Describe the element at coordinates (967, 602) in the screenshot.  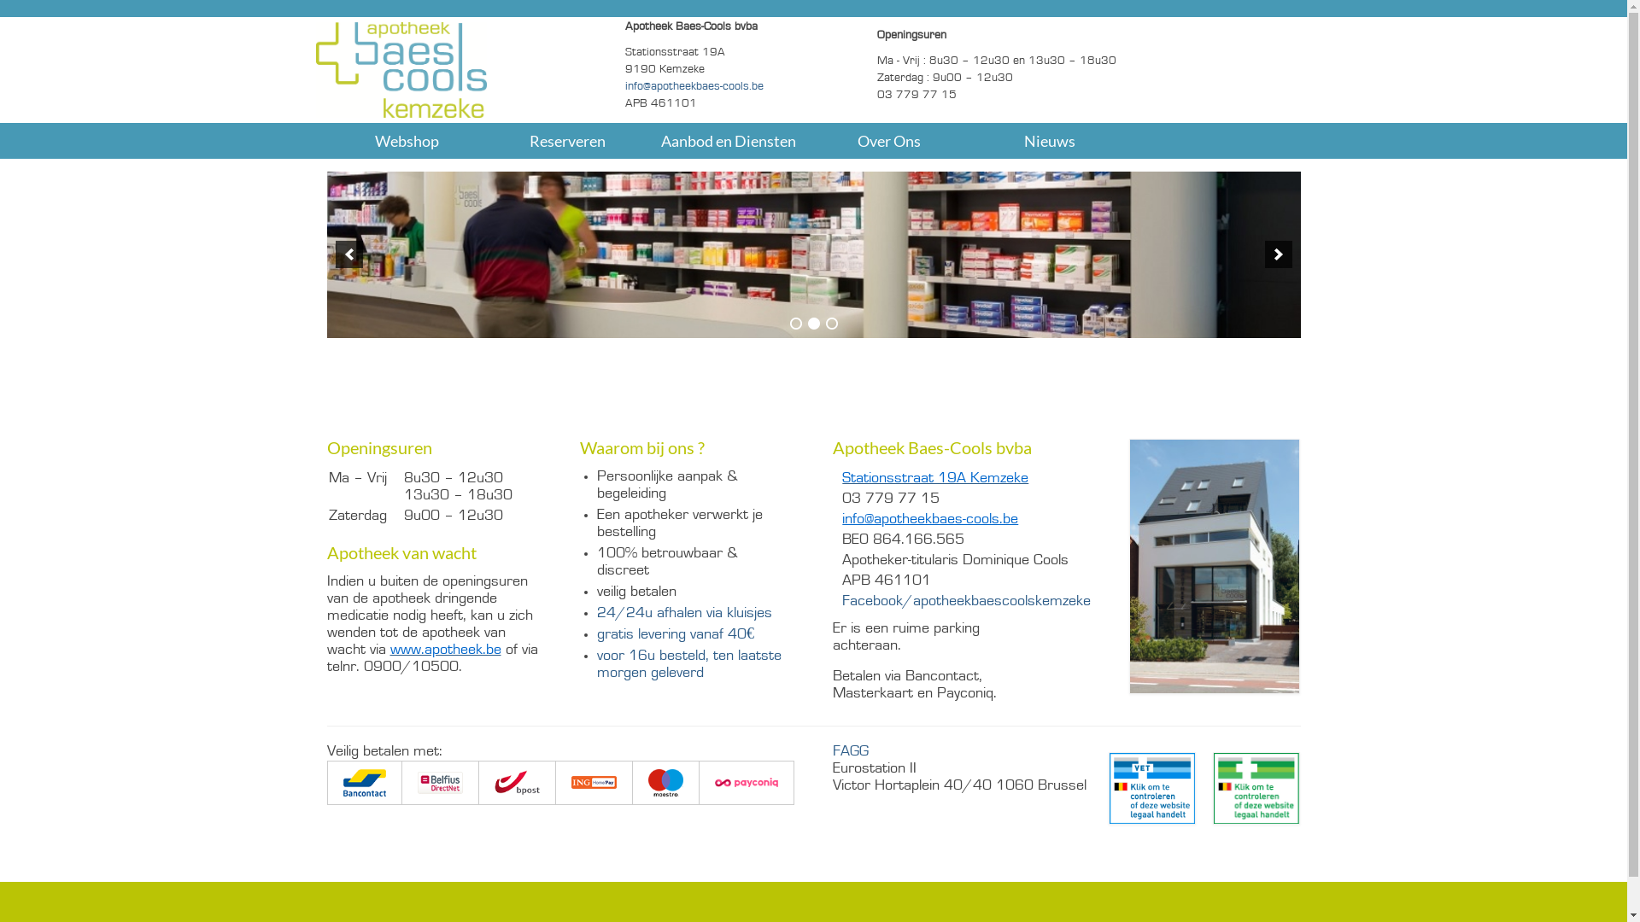
I see `Facebook/apotheekbaescoolskemzeke` at that location.